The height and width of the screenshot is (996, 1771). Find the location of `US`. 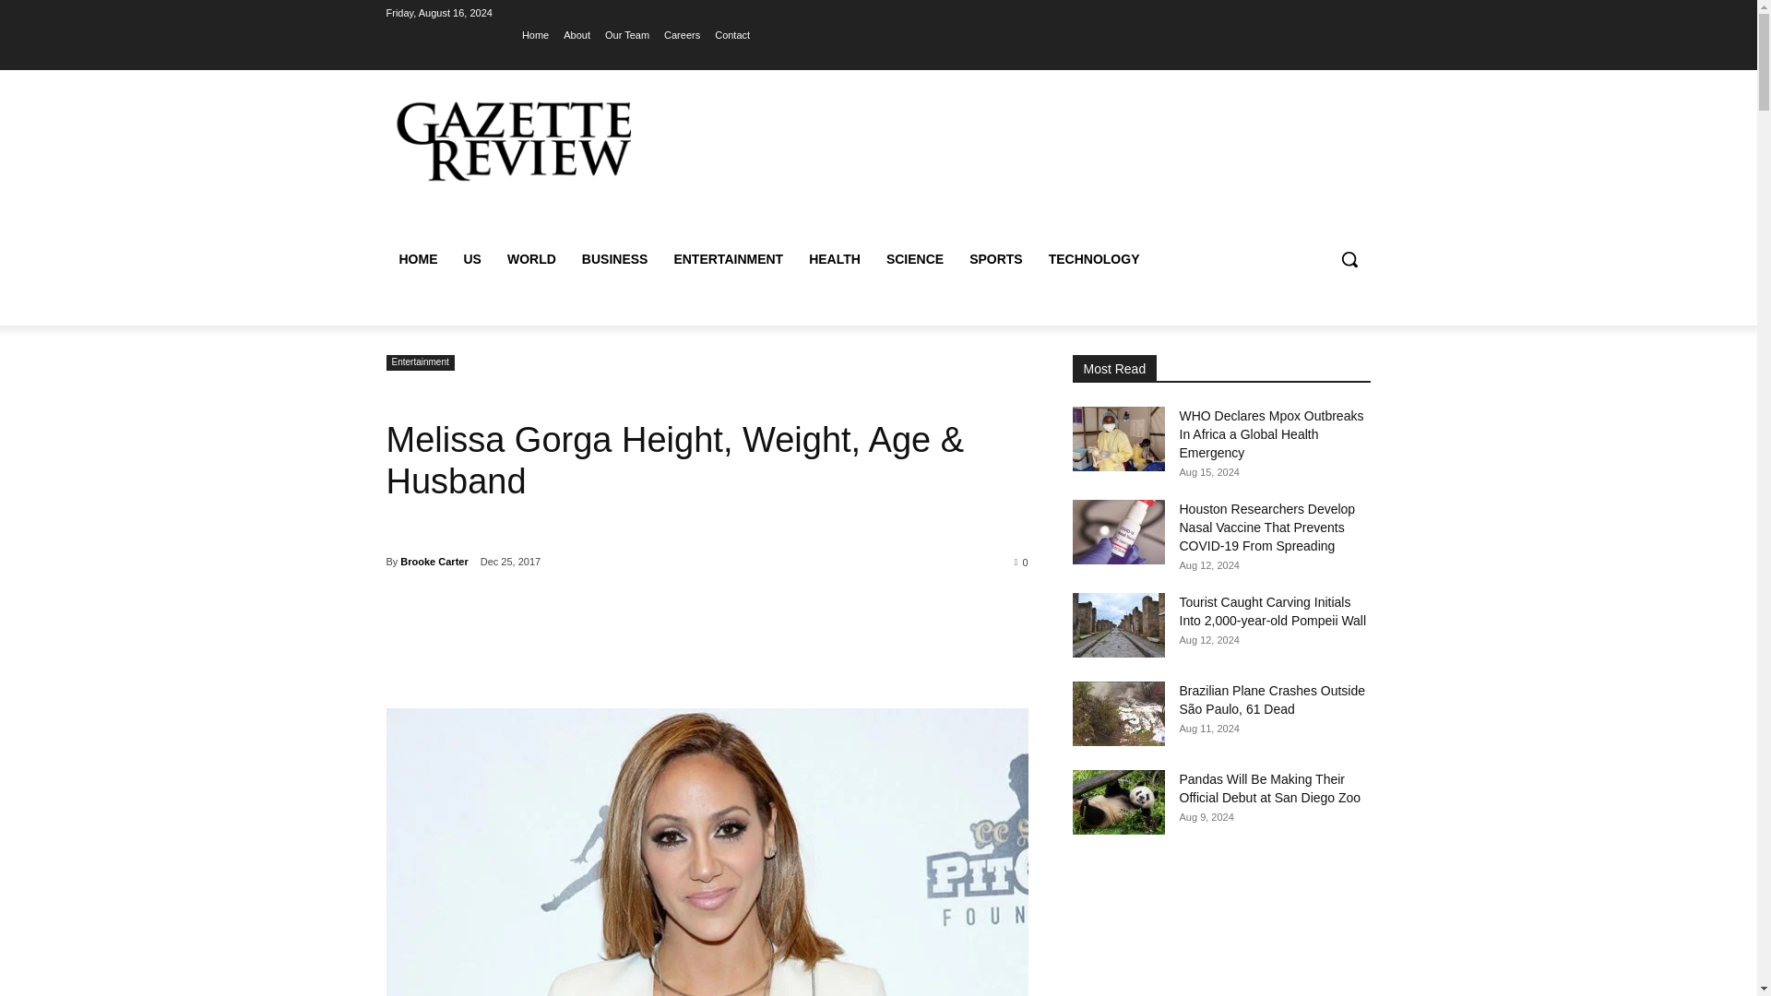

US is located at coordinates (471, 258).